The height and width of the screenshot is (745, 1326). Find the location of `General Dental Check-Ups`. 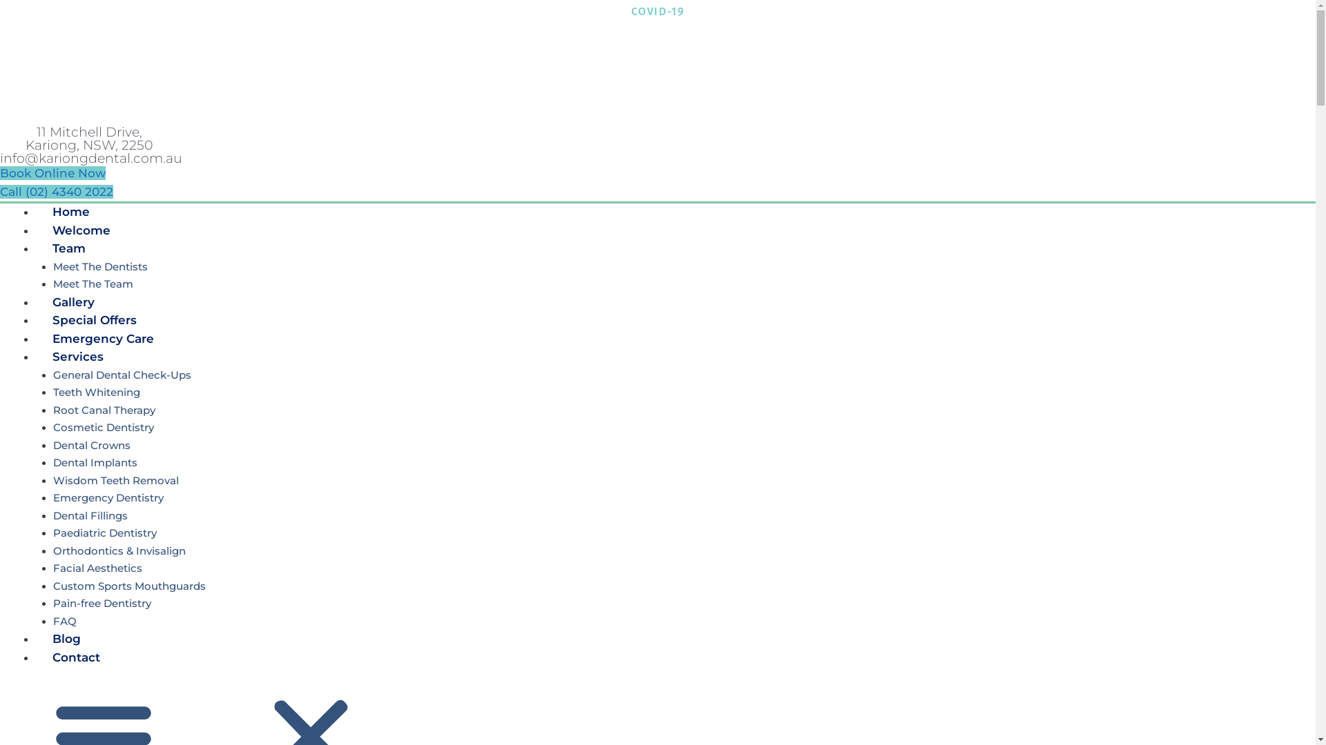

General Dental Check-Ups is located at coordinates (122, 375).